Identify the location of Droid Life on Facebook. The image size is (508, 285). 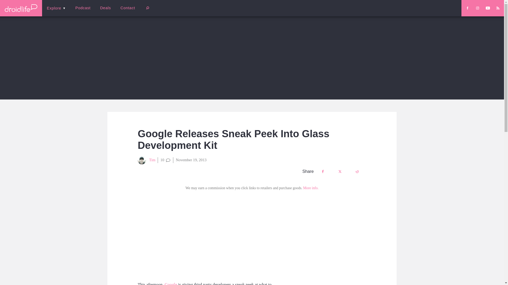
(467, 8).